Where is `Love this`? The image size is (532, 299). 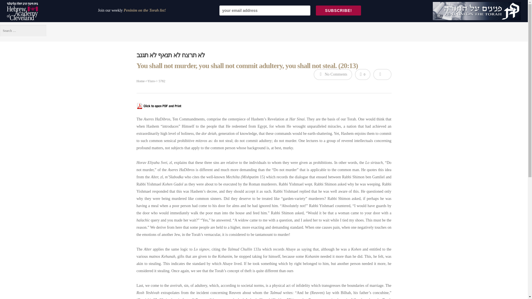 Love this is located at coordinates (362, 75).